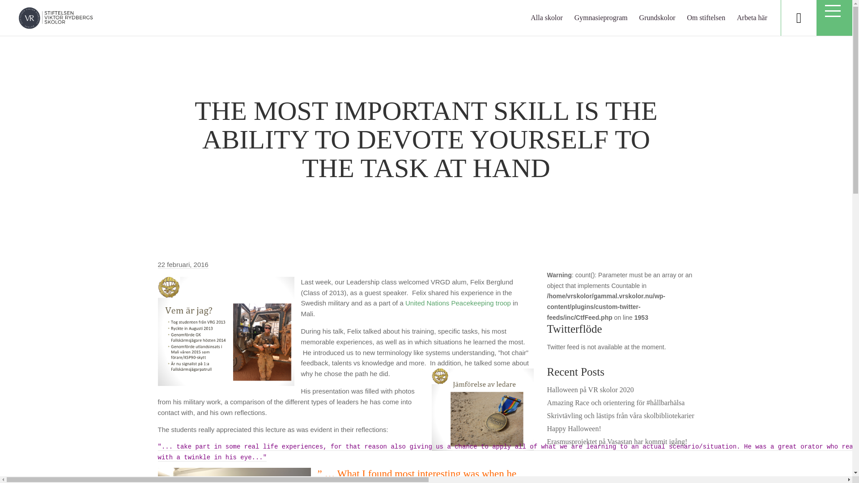  Describe the element at coordinates (601, 18) in the screenshot. I see `Gymnasieprogram` at that location.